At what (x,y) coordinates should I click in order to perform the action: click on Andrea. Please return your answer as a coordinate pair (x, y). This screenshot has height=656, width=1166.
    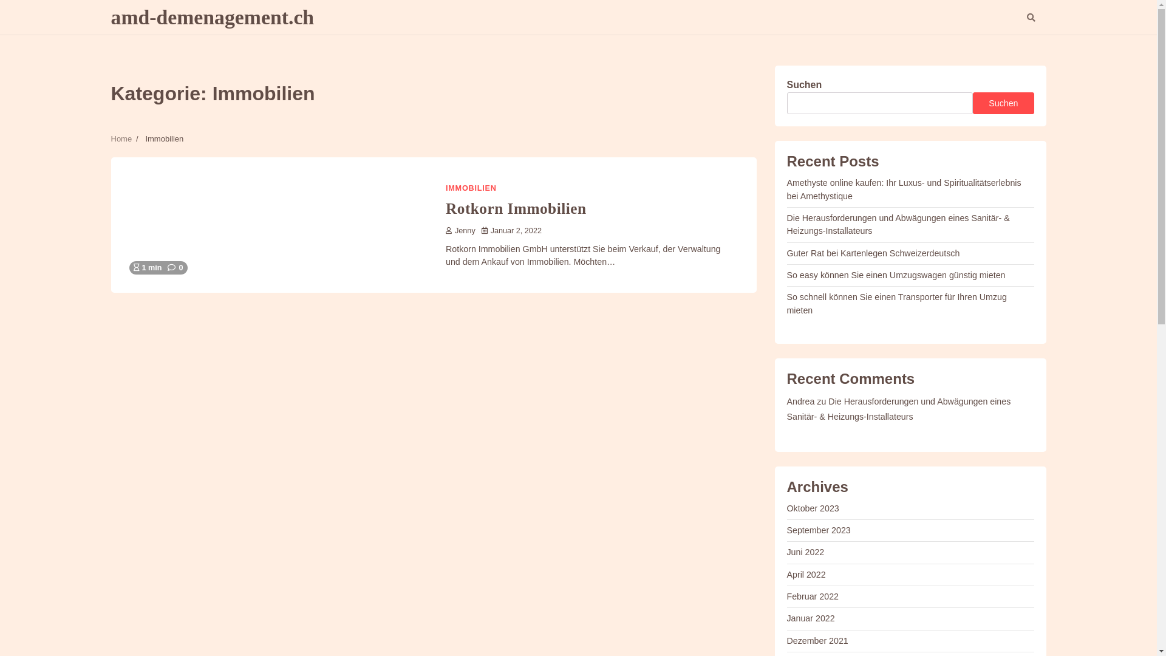
    Looking at the image, I should click on (801, 401).